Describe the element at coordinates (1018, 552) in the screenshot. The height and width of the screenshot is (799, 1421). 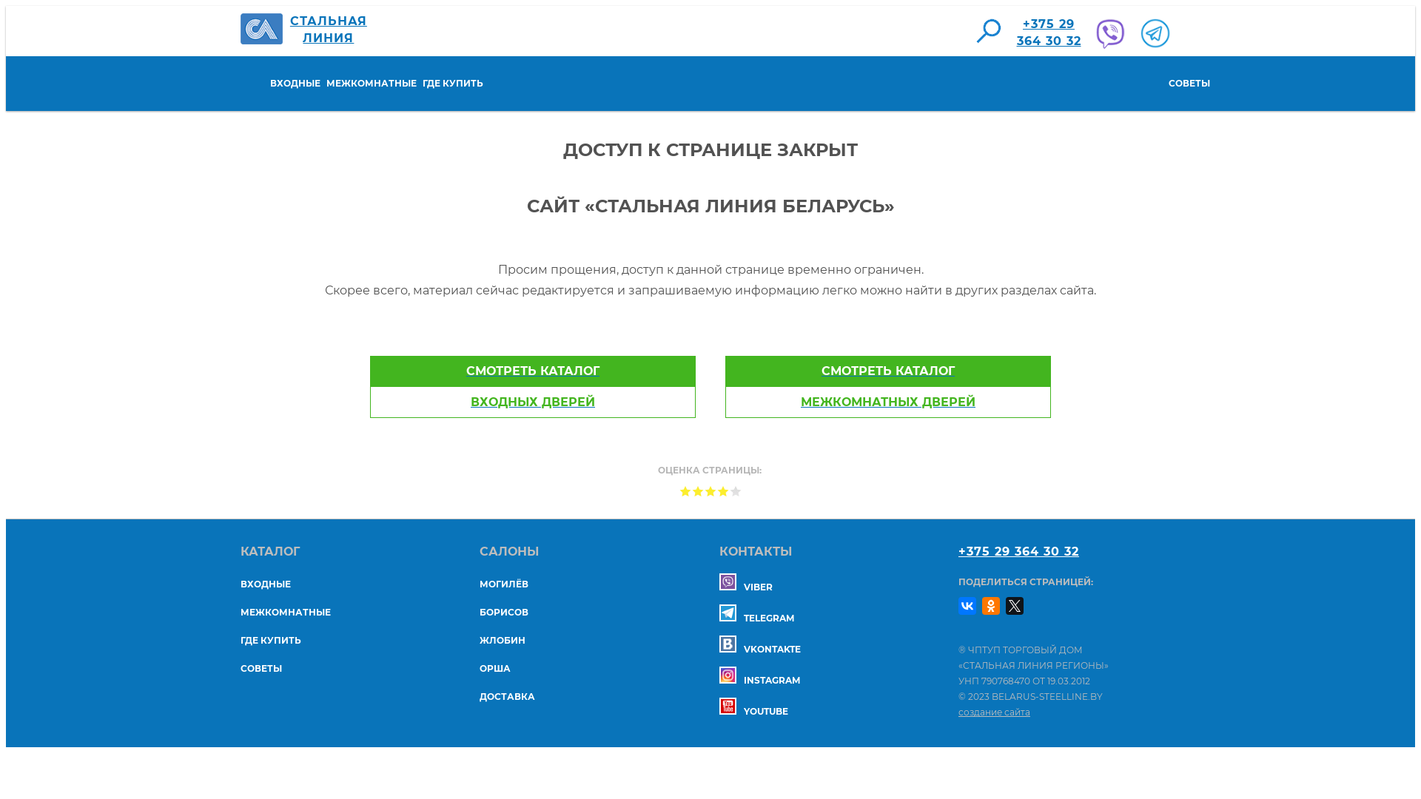
I see `+375 29 364 30 32` at that location.